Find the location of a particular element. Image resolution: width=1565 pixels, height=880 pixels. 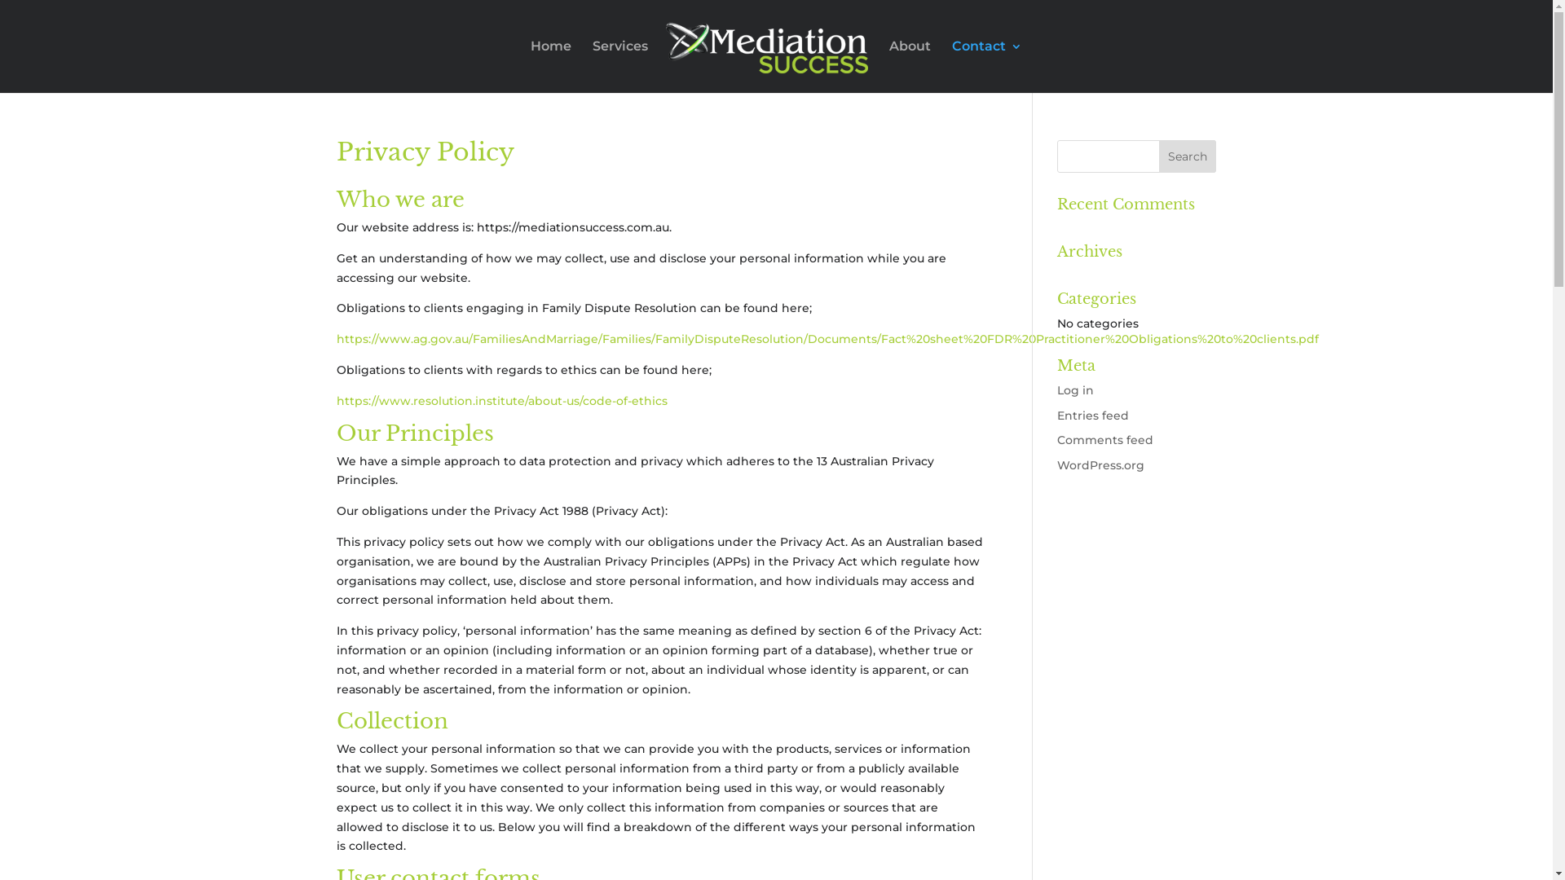

Log in is located at coordinates (1076, 390).